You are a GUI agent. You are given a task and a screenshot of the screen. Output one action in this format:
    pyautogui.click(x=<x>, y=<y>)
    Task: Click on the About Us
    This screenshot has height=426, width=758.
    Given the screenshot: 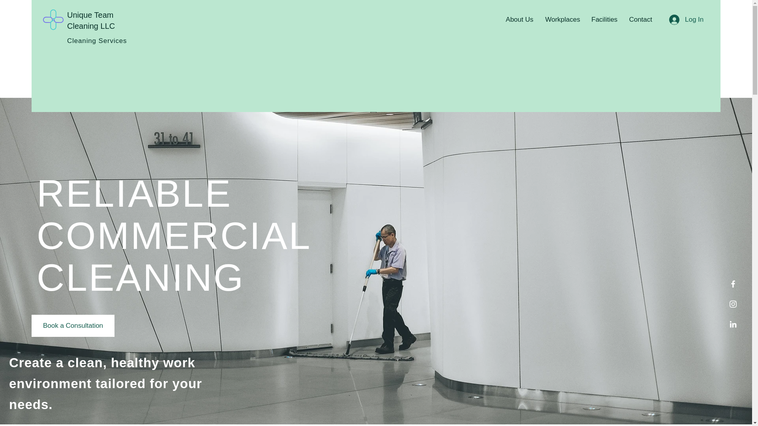 What is the action you would take?
    pyautogui.click(x=519, y=20)
    